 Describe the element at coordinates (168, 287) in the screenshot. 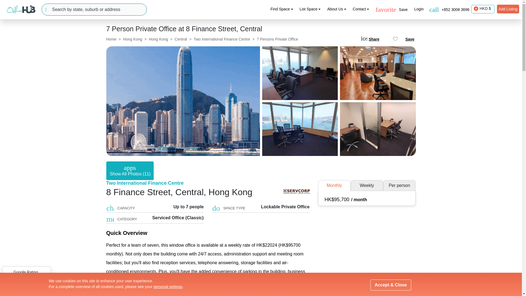

I see `personal settings` at that location.